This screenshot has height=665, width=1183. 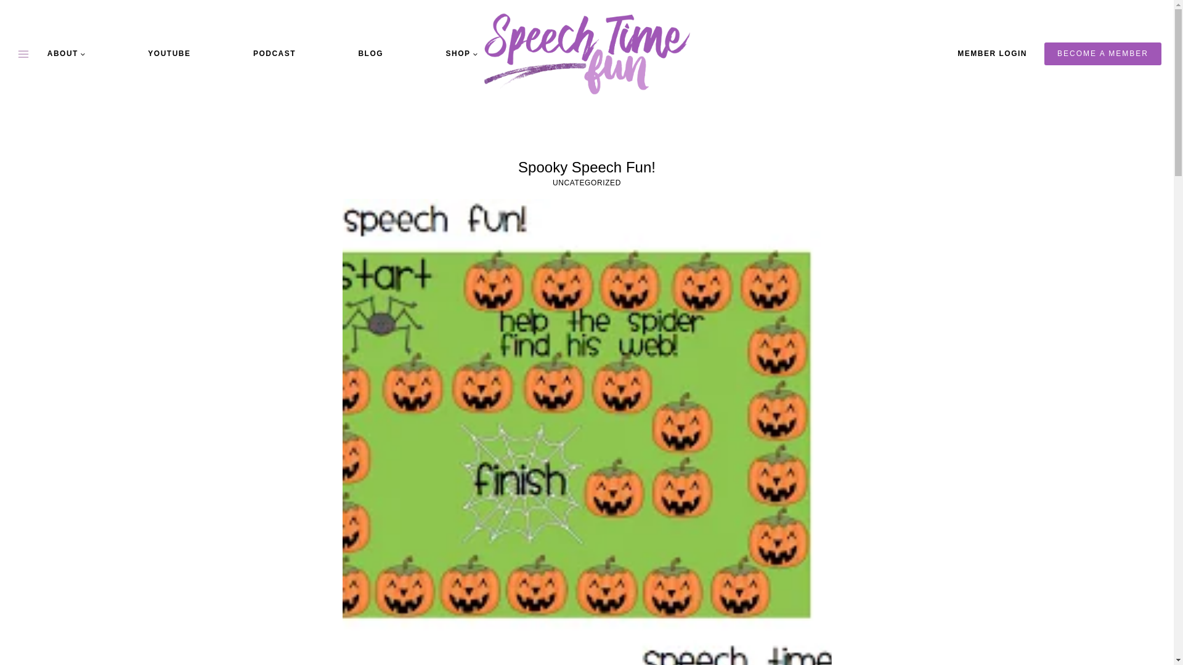 What do you see at coordinates (992, 54) in the screenshot?
I see `MEMBER LOGIN` at bounding box center [992, 54].